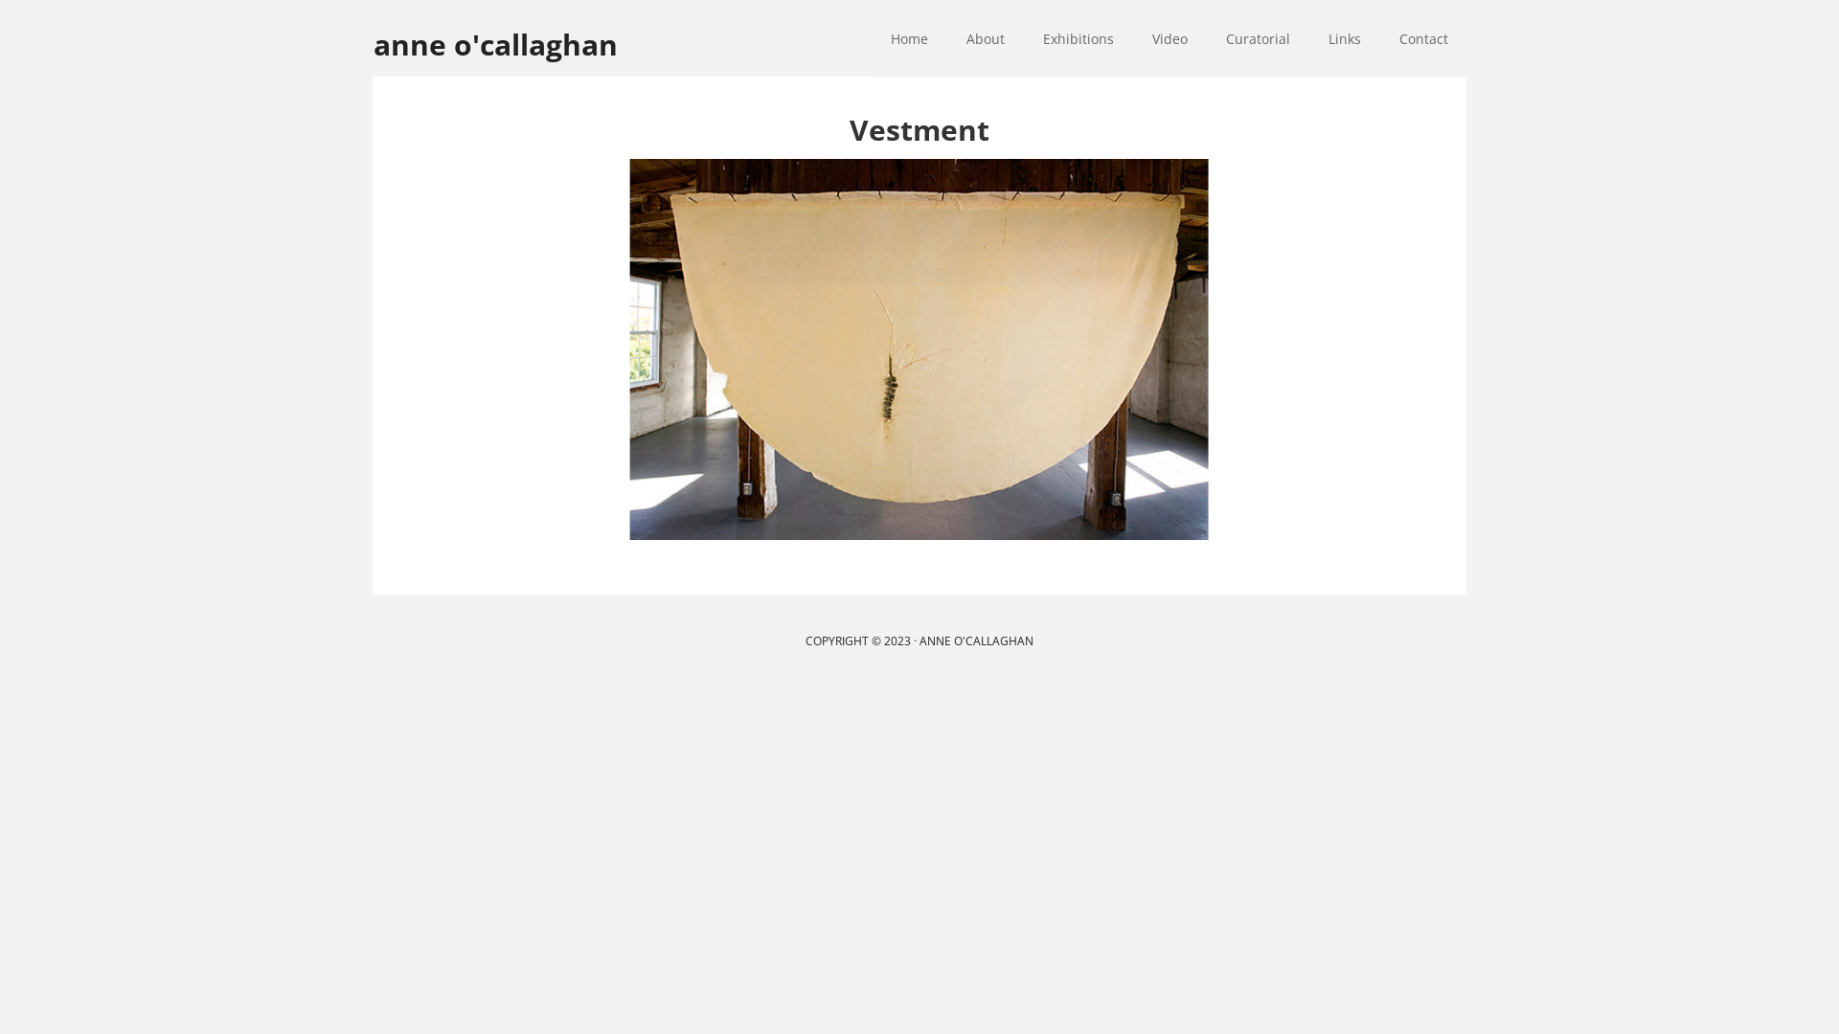 The image size is (1839, 1034). Describe the element at coordinates (1170, 38) in the screenshot. I see `Video` at that location.